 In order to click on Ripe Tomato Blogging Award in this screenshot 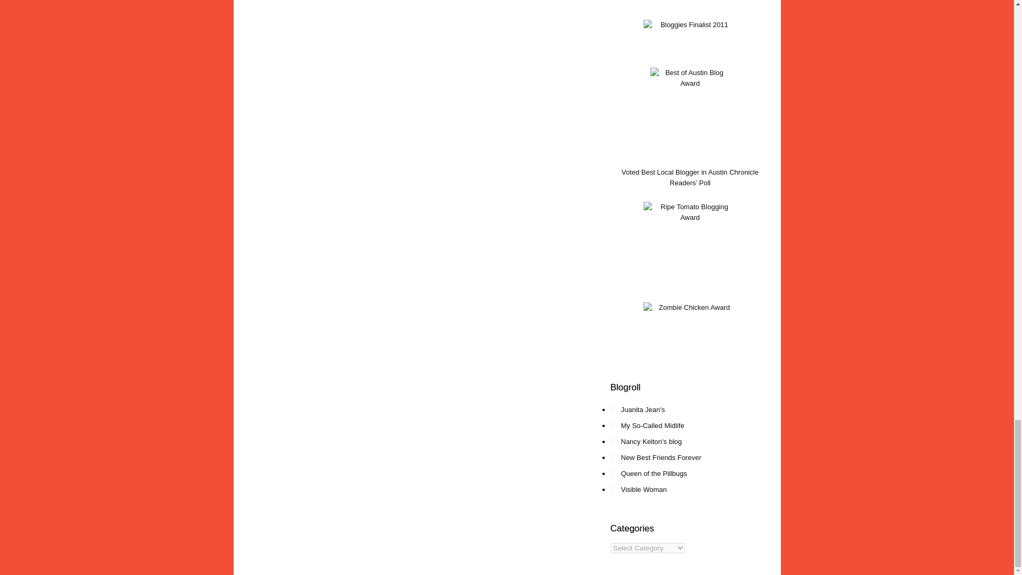, I will do `click(690, 249)`.